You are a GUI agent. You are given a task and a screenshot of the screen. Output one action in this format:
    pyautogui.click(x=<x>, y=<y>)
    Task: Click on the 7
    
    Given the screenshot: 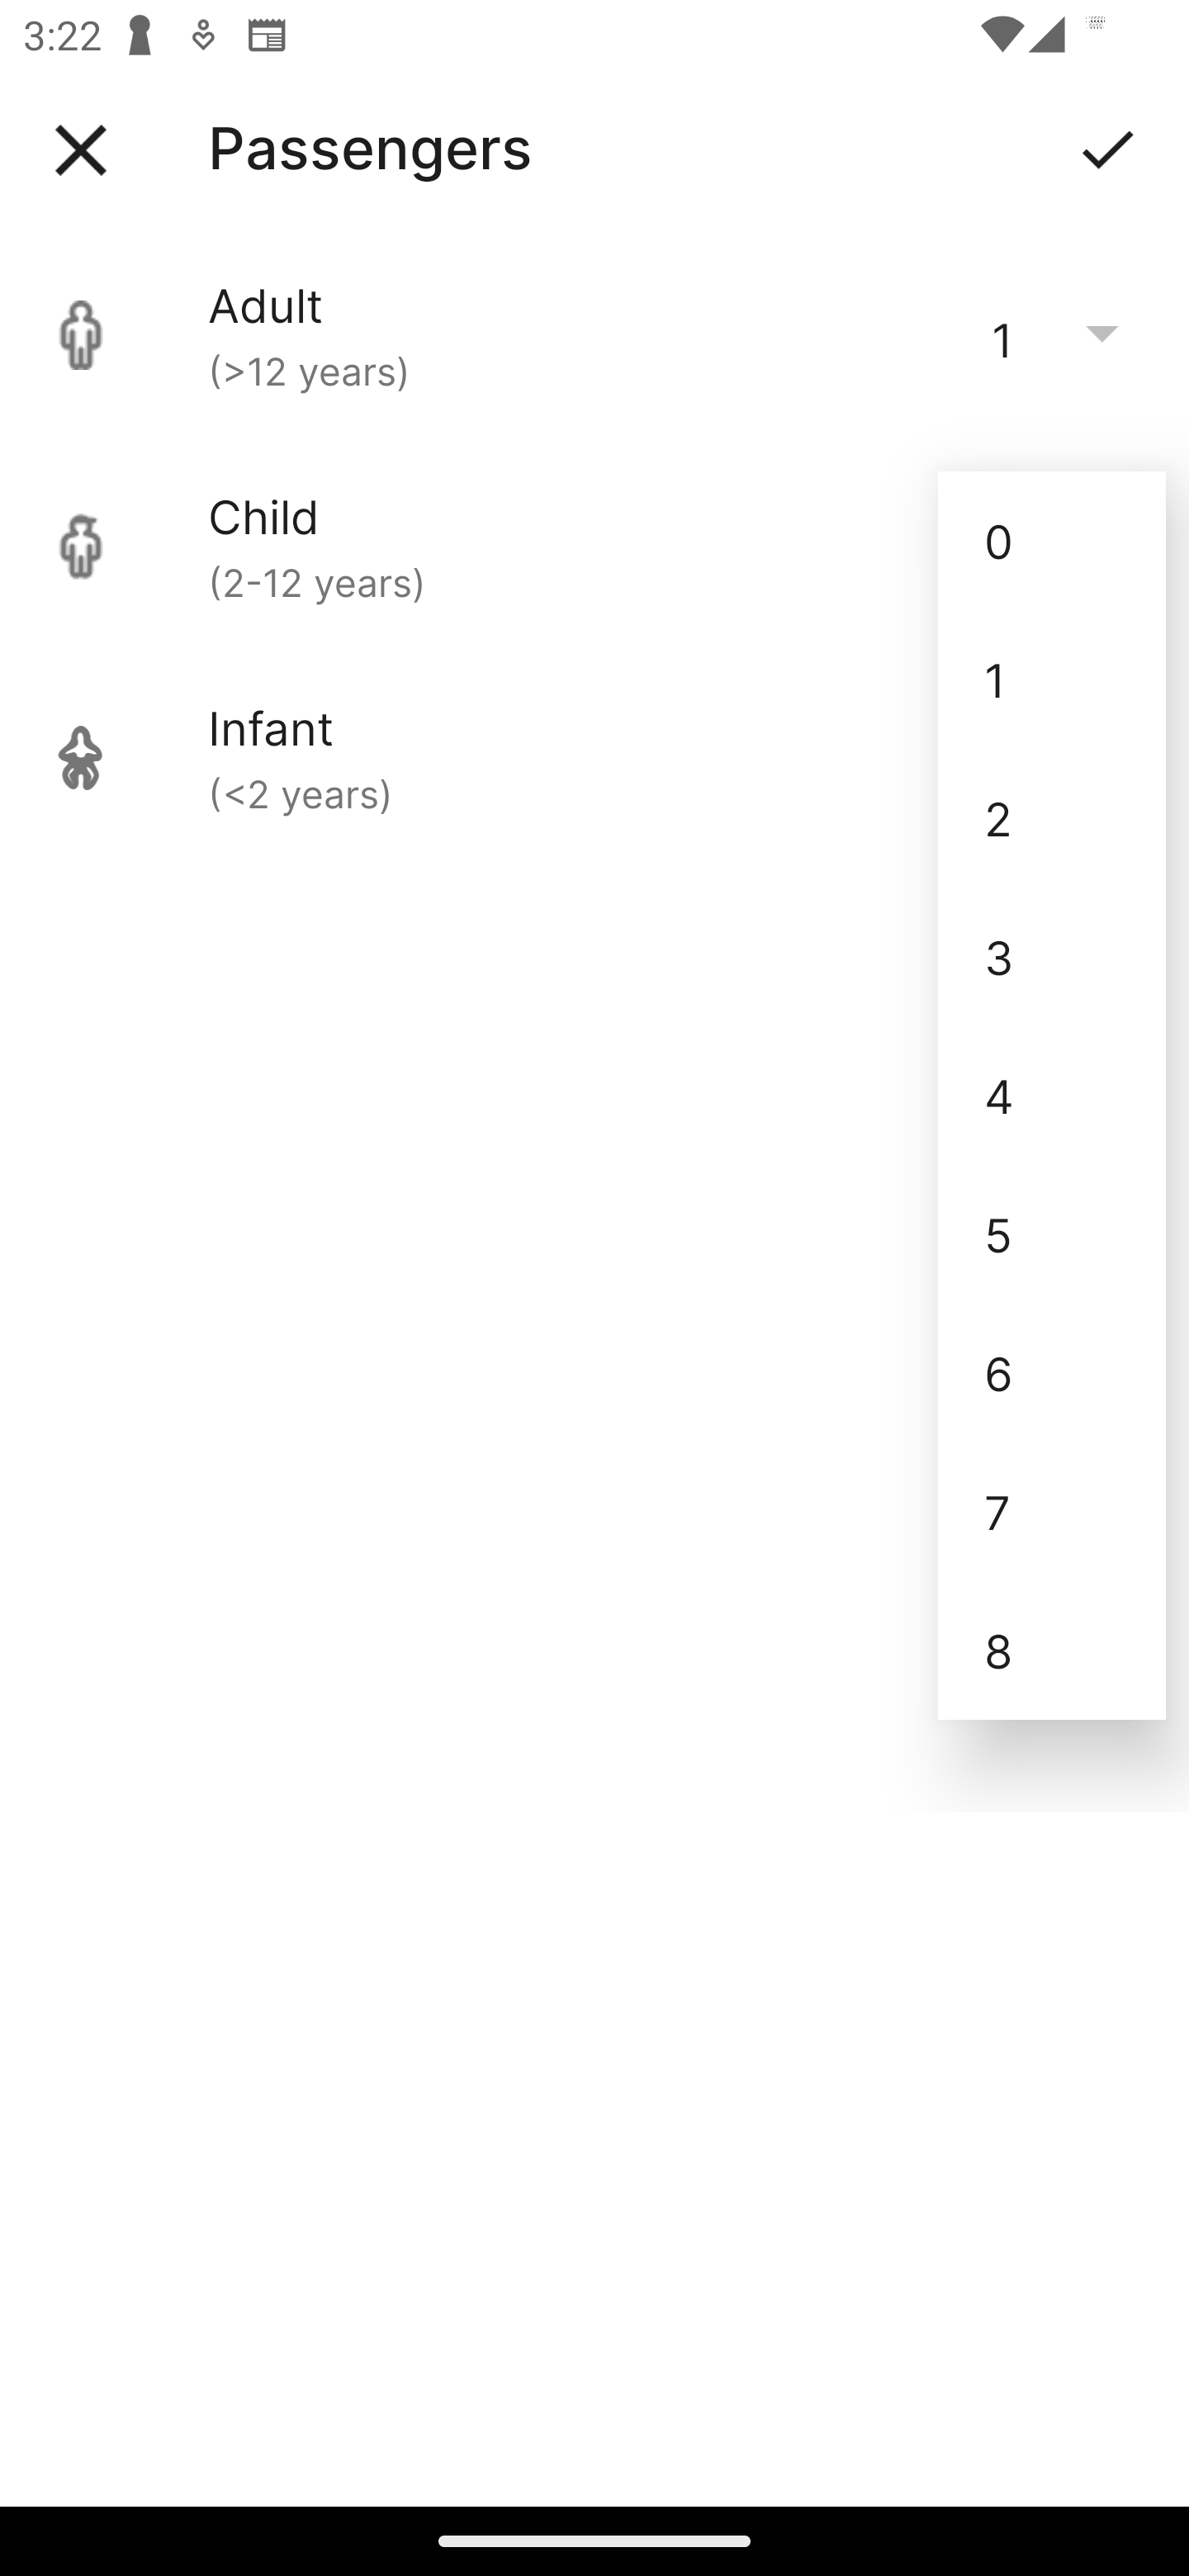 What is the action you would take?
    pyautogui.click(x=1052, y=1512)
    